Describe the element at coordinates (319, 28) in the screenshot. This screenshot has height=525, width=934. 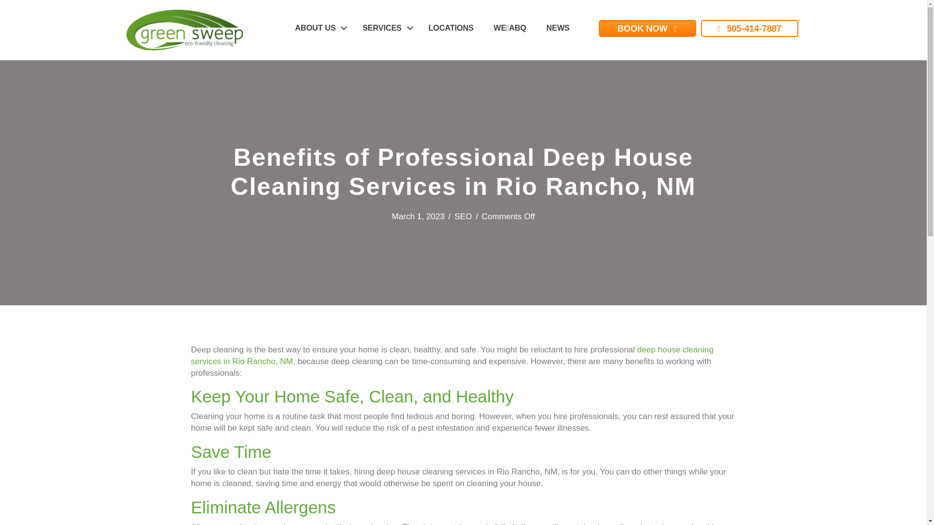
I see `About Us` at that location.